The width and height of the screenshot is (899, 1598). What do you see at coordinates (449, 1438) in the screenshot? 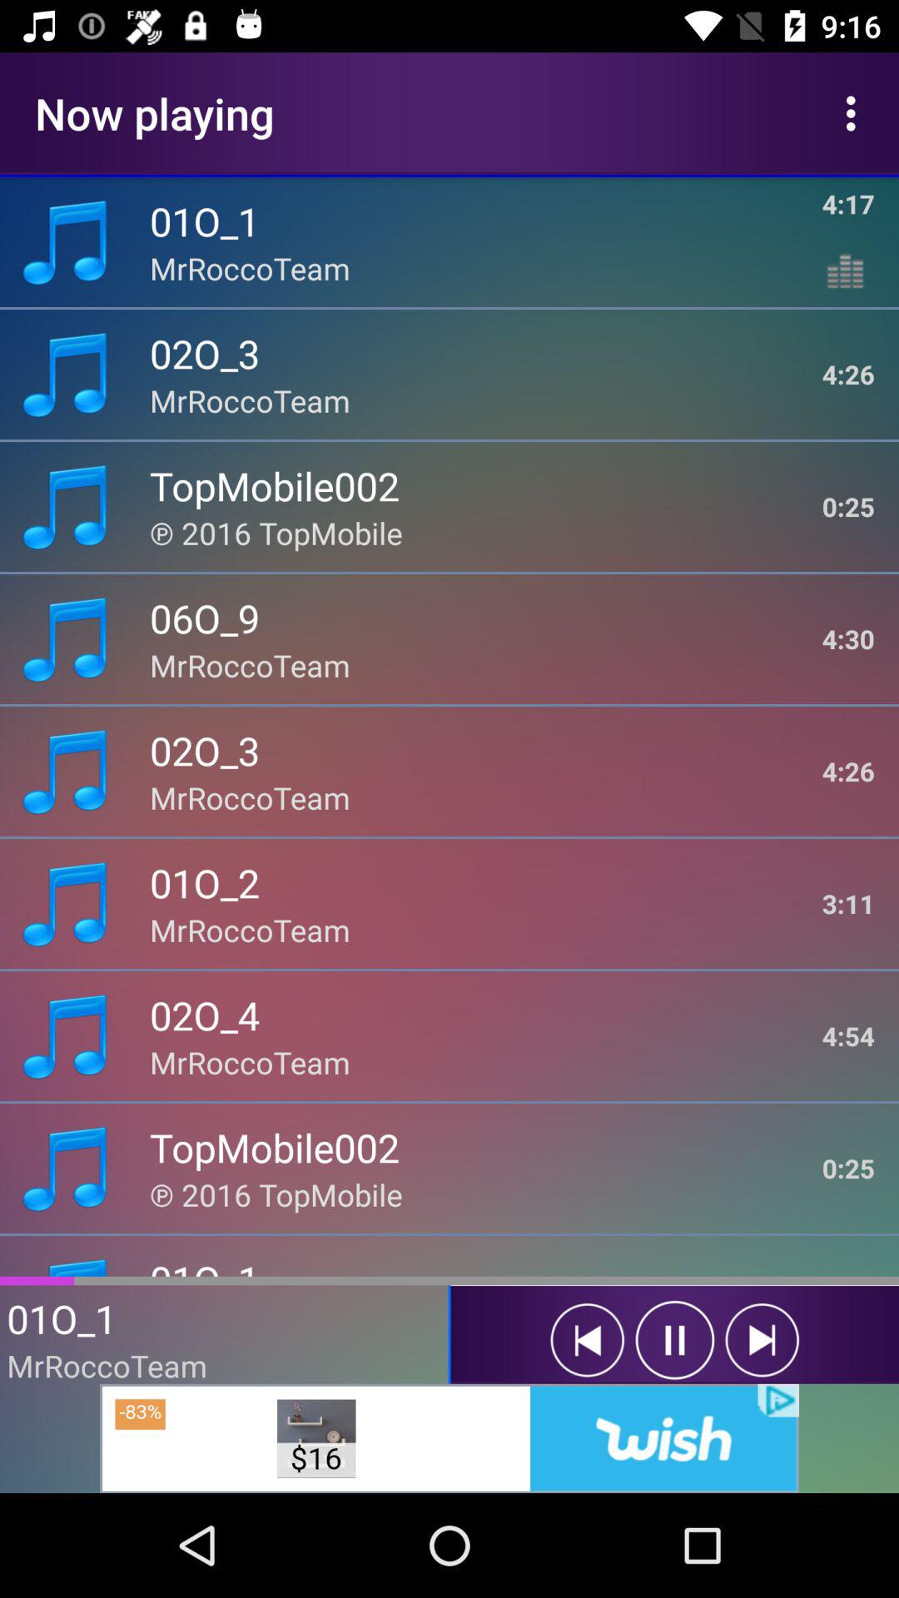
I see `advertisement` at bounding box center [449, 1438].